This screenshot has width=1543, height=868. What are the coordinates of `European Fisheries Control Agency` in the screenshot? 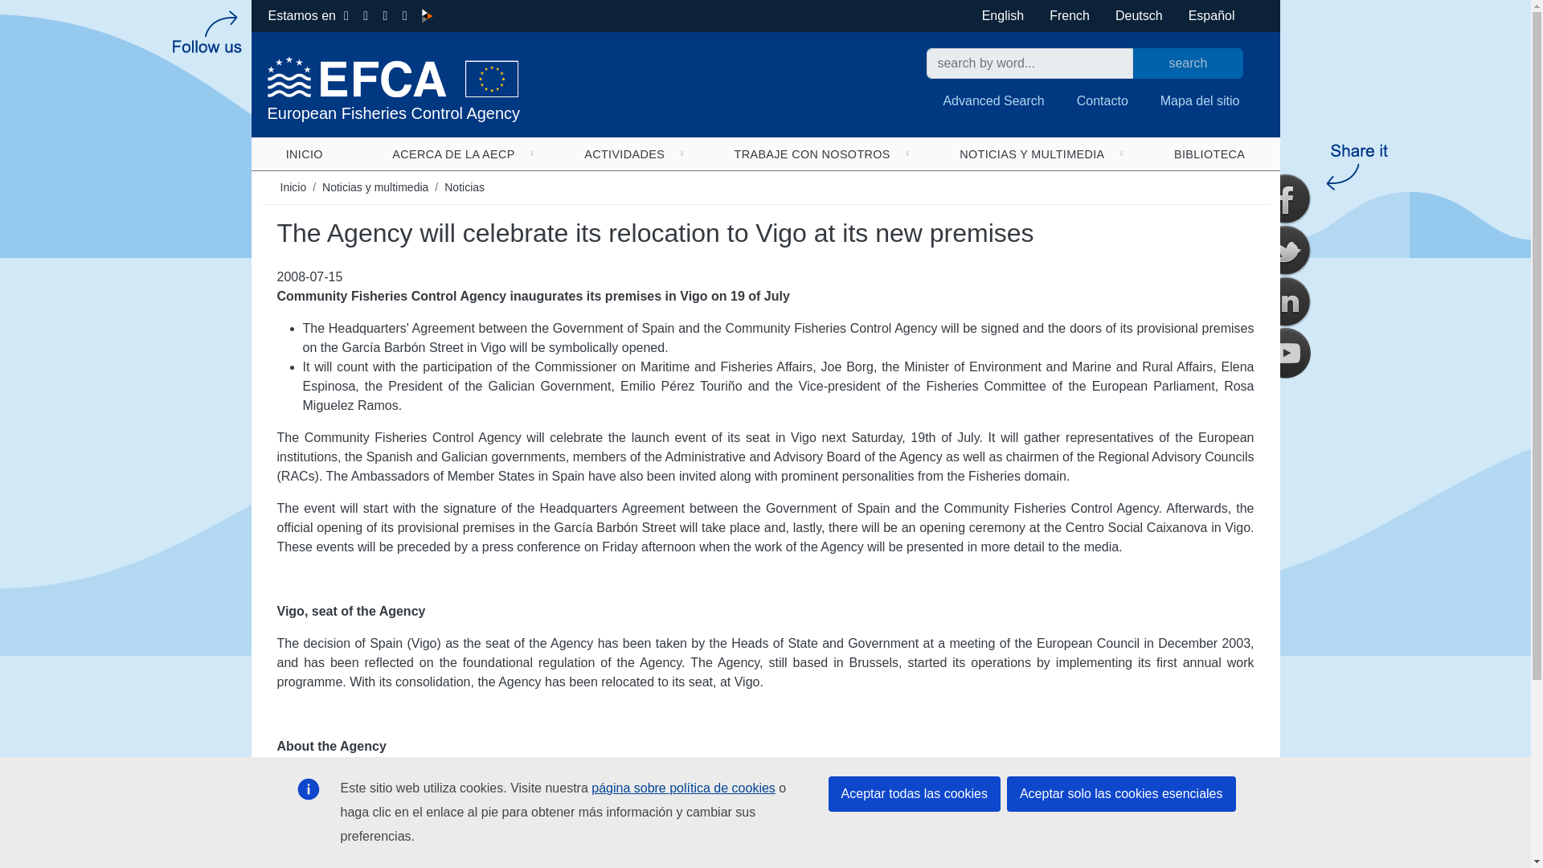 It's located at (503, 88).